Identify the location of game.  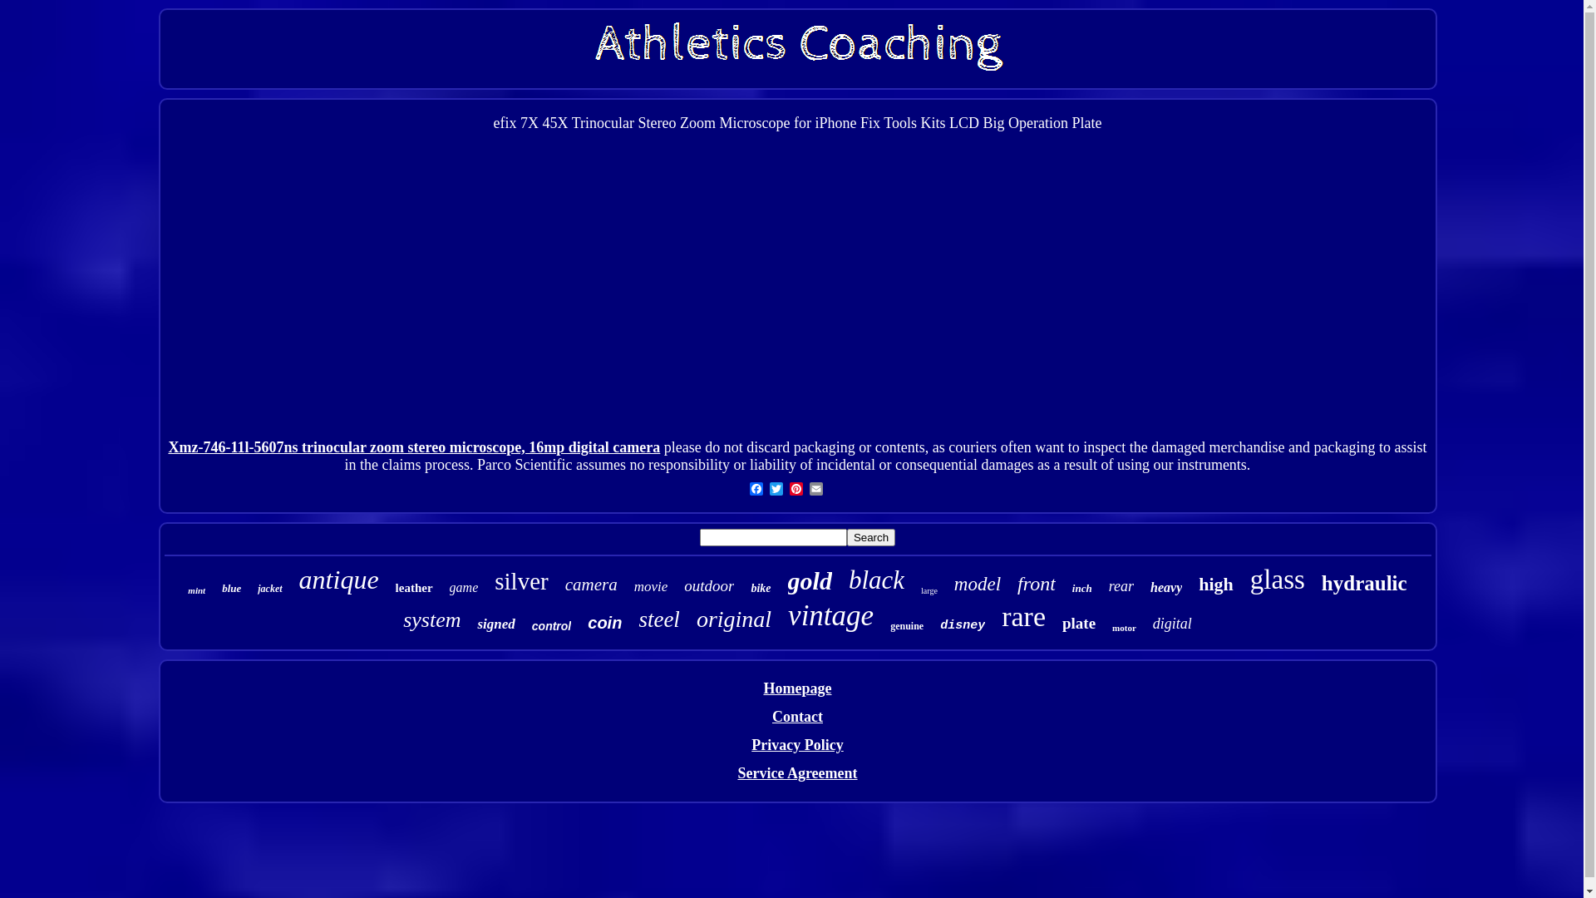
(464, 588).